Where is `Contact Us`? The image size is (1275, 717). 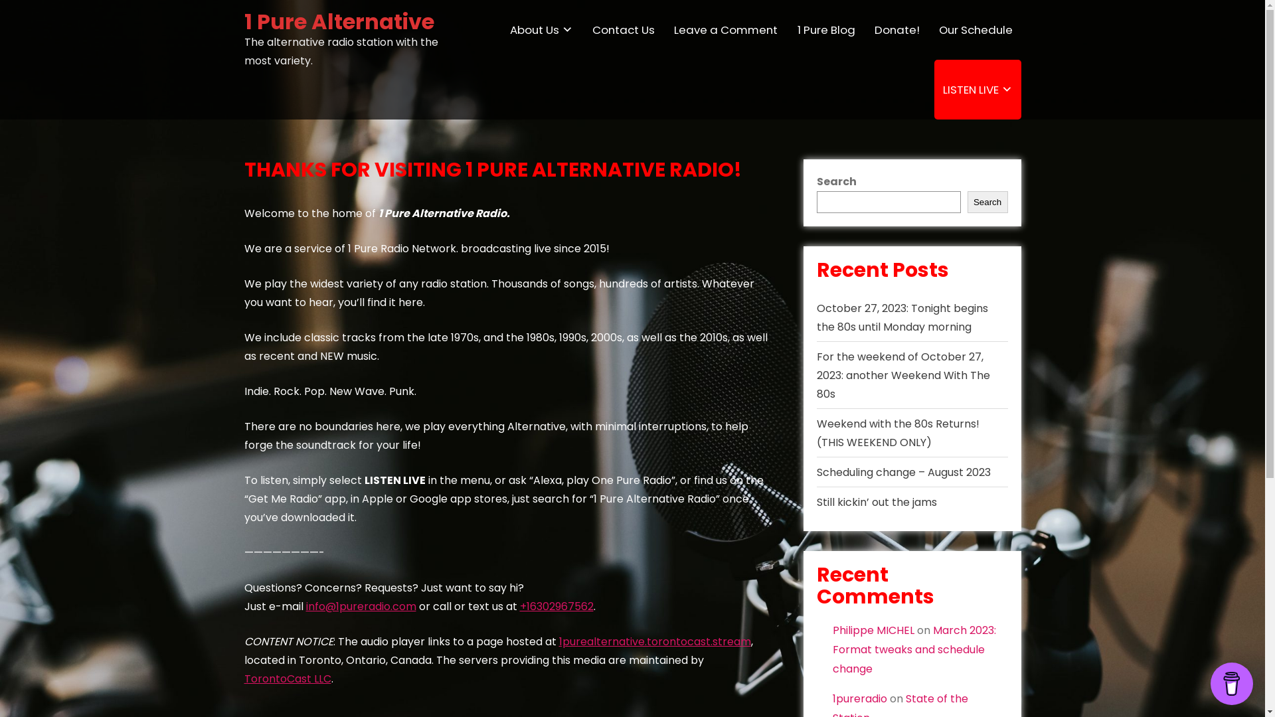
Contact Us is located at coordinates (624, 30).